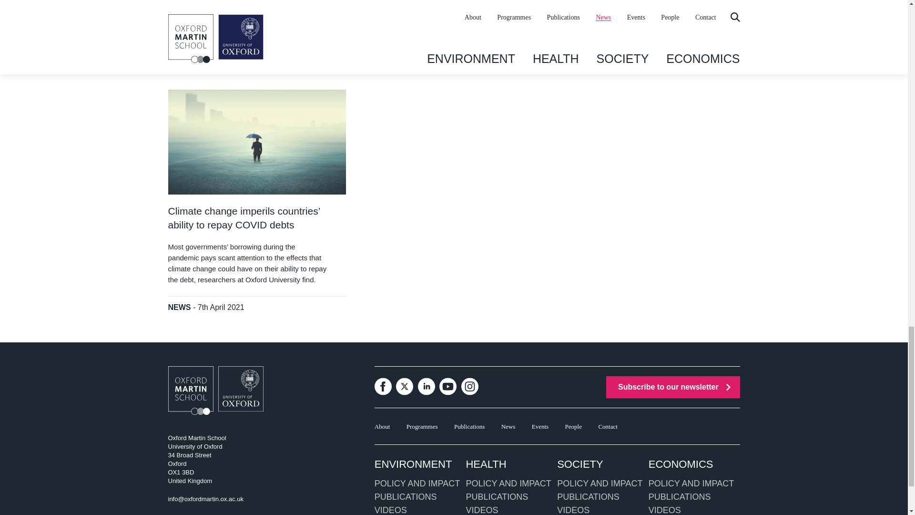 The image size is (915, 515). What do you see at coordinates (448, 386) in the screenshot?
I see `Find us on YouTube` at bounding box center [448, 386].